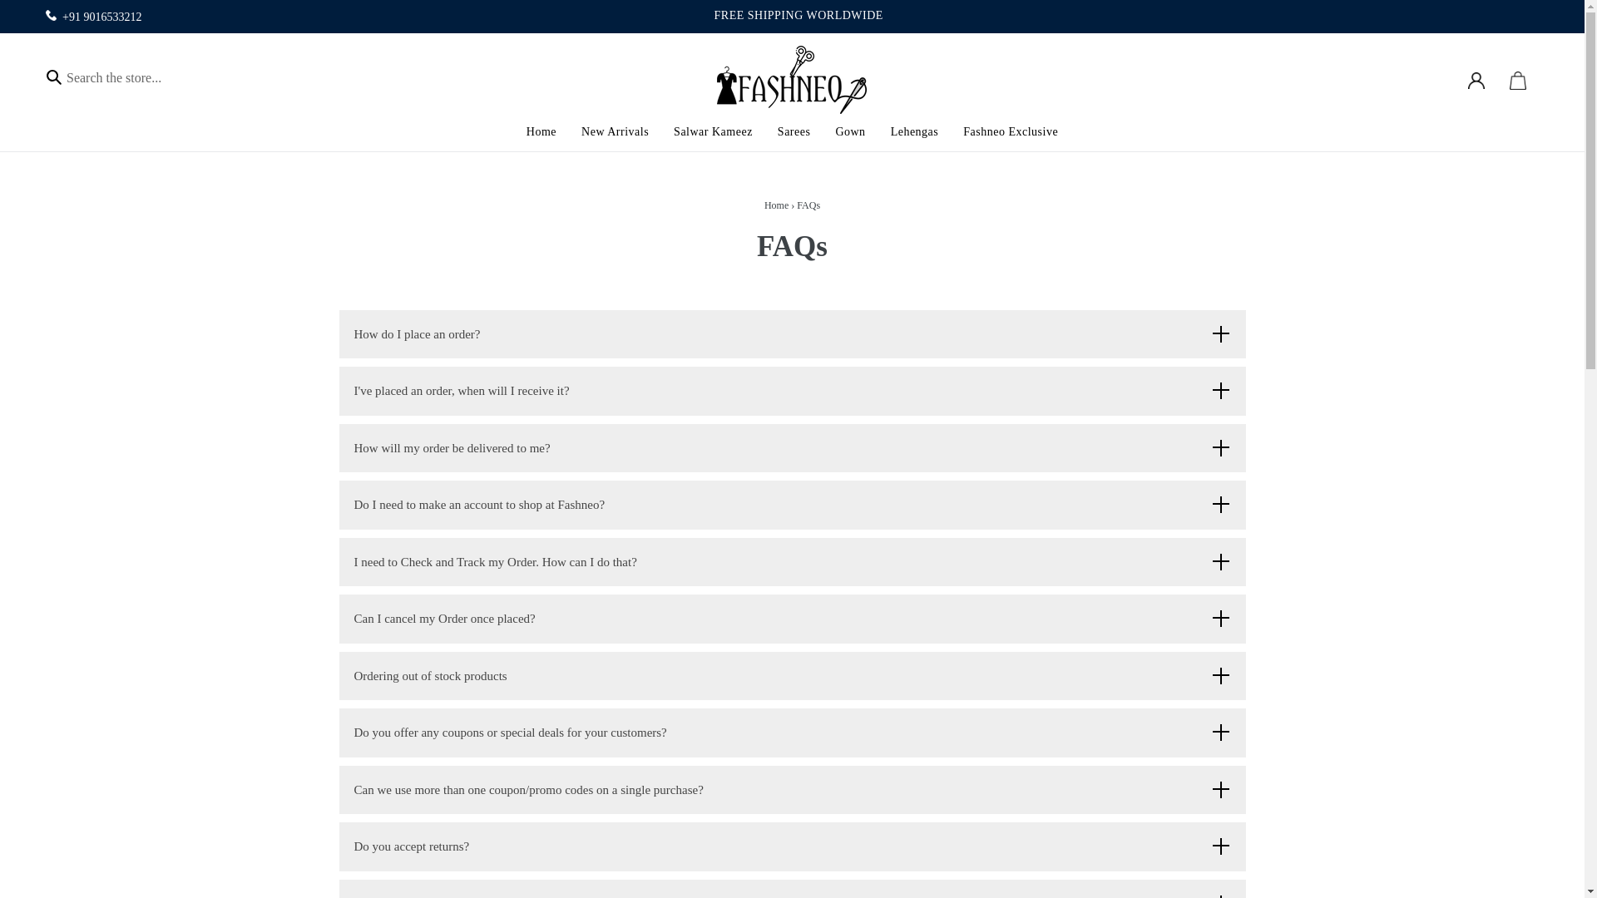  I want to click on Fashneo Exclusive, so click(1010, 133).